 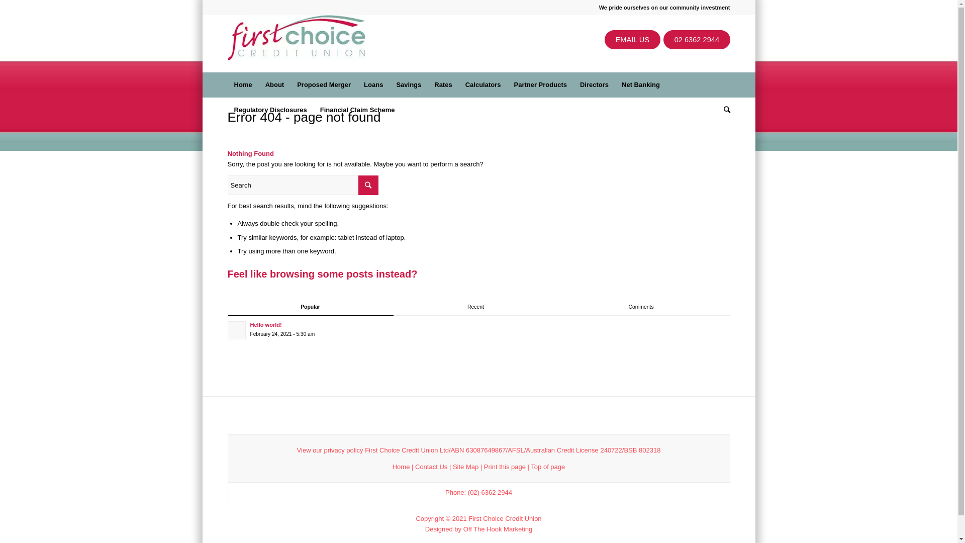 What do you see at coordinates (243, 85) in the screenshot?
I see `Home` at bounding box center [243, 85].